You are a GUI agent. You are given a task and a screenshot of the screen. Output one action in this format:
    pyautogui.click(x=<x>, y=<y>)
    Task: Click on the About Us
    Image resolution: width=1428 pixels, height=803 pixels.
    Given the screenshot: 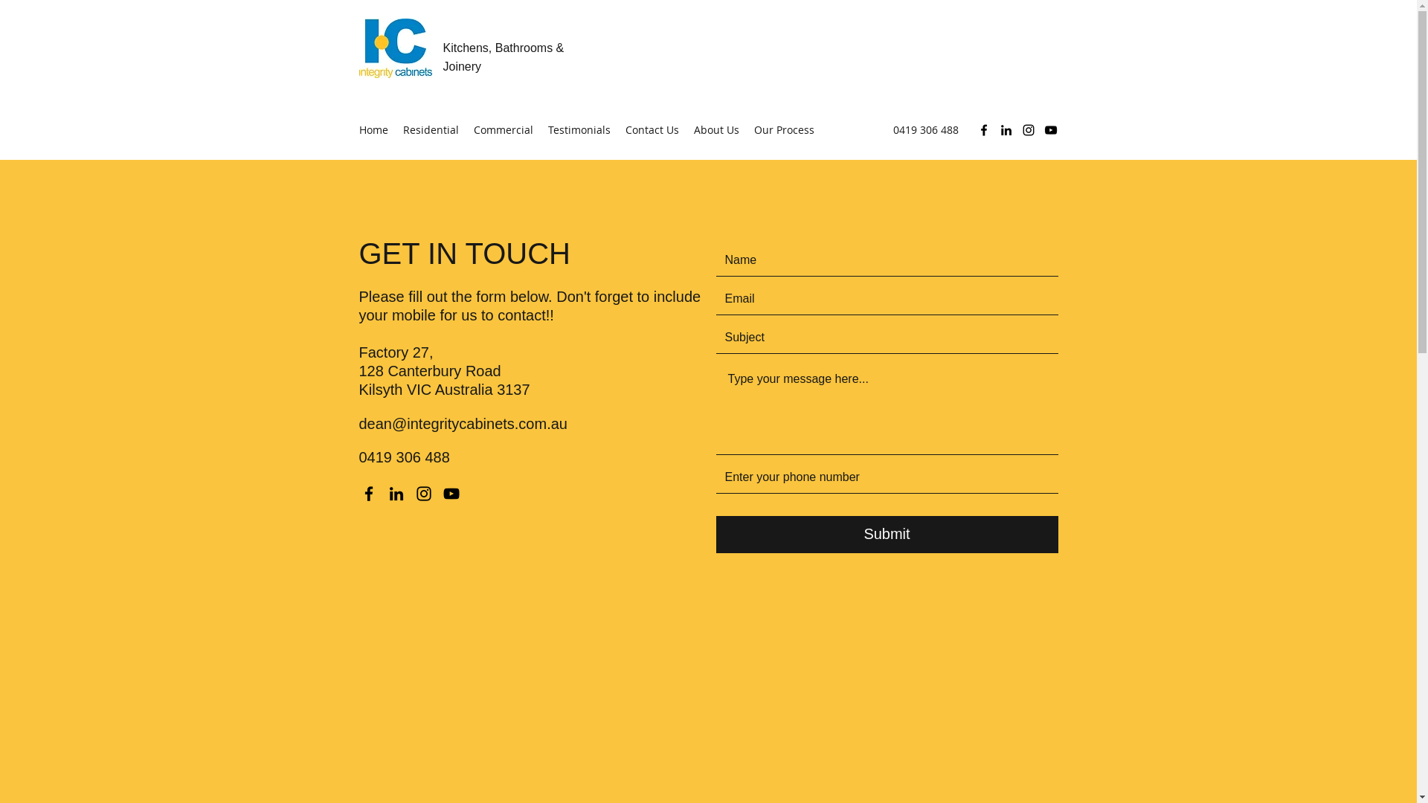 What is the action you would take?
    pyautogui.click(x=715, y=130)
    